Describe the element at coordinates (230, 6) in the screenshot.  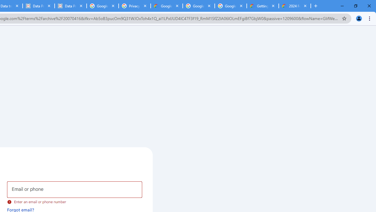
I see `Google Workspace - Specific Terms` at that location.